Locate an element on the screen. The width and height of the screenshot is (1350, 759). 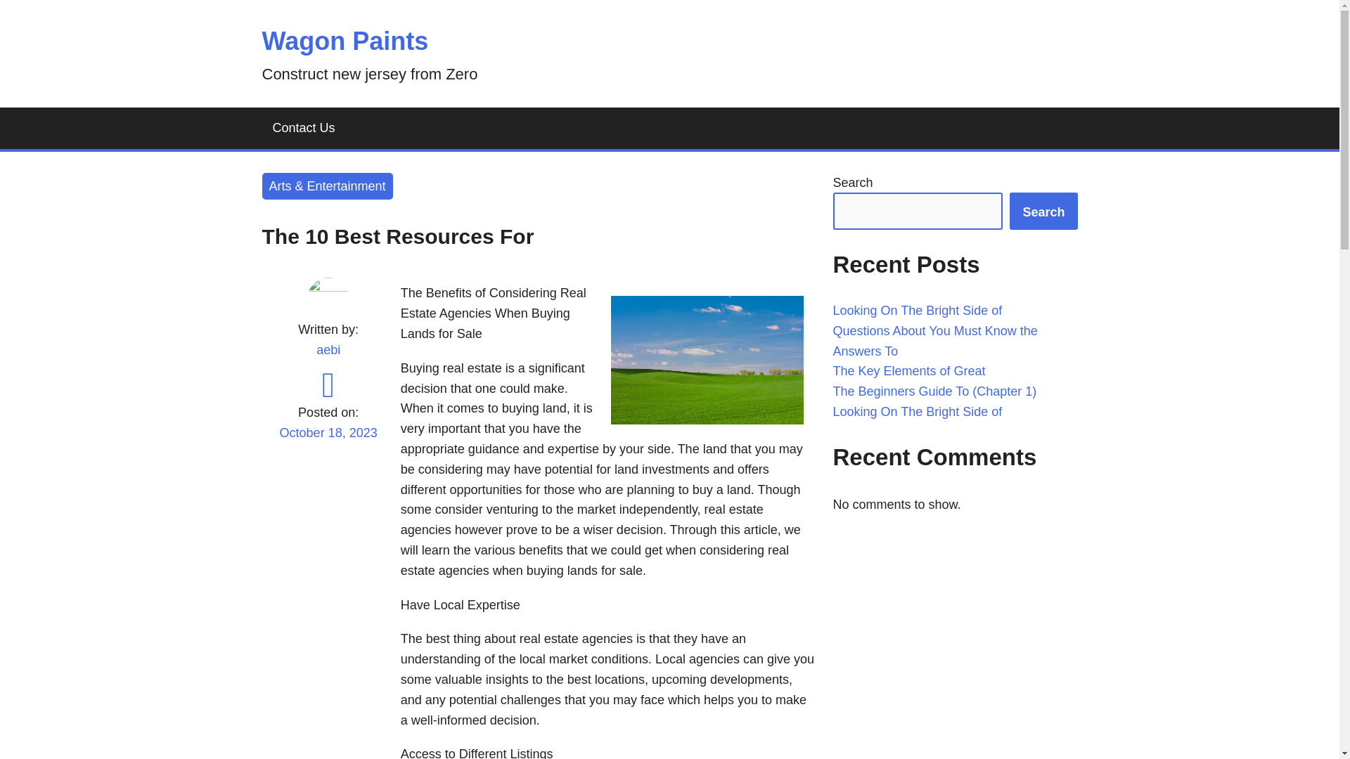
Questions About You Must Know the Answers To is located at coordinates (934, 341).